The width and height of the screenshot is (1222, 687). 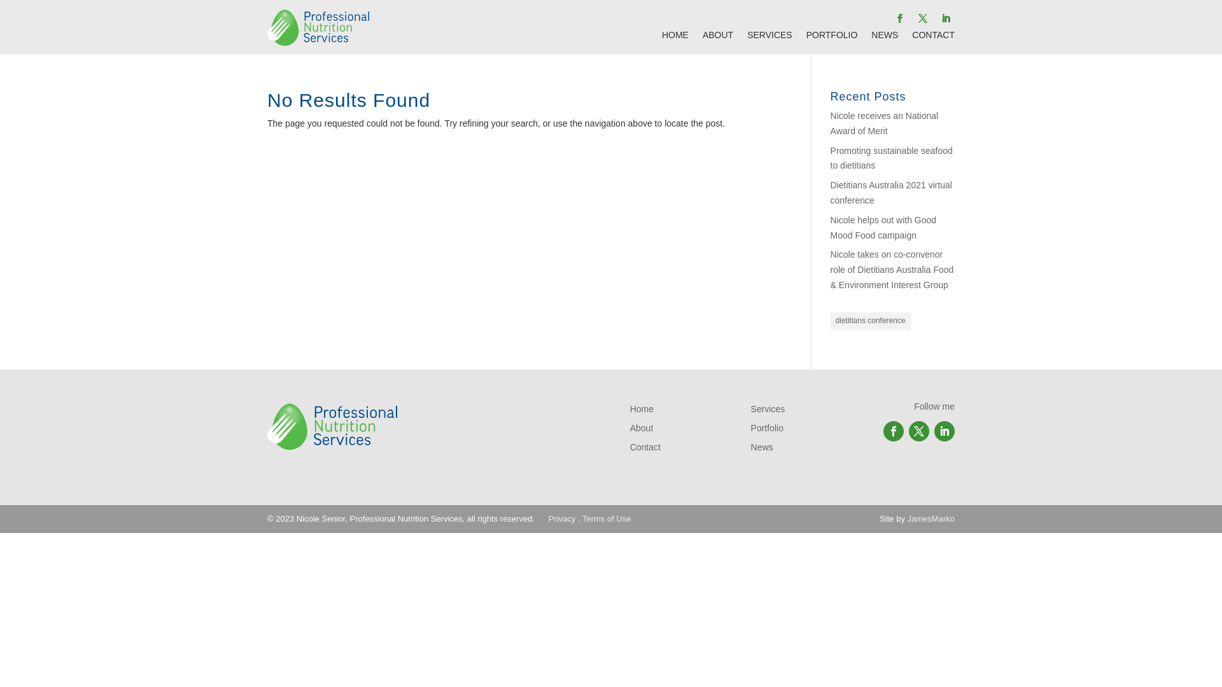 What do you see at coordinates (832, 38) in the screenshot?
I see `PORTFOLIO` at bounding box center [832, 38].